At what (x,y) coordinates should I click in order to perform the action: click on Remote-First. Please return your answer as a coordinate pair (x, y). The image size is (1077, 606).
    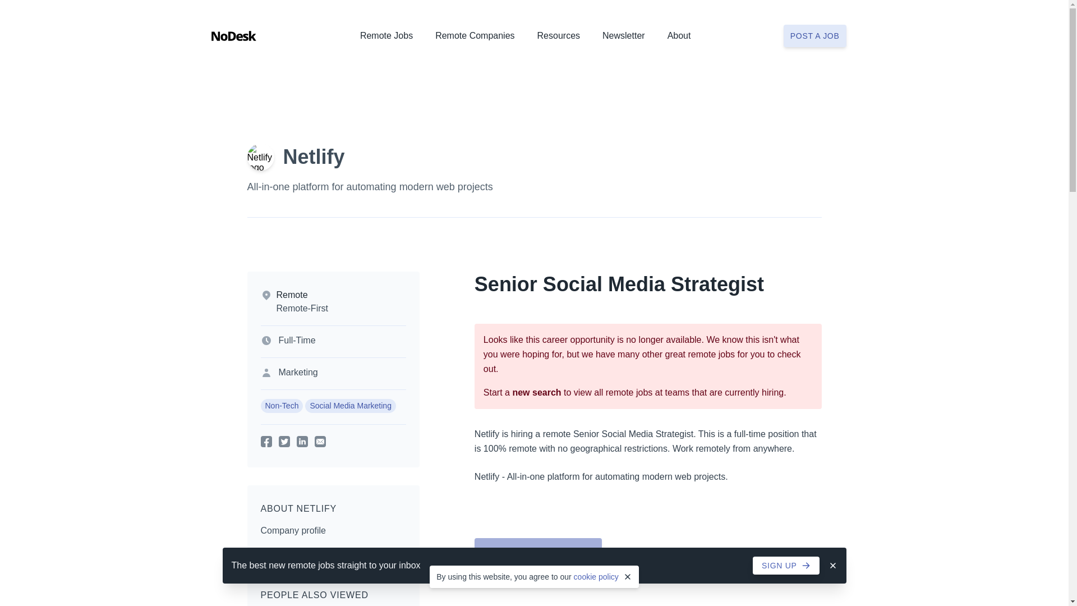
    Looking at the image, I should click on (301, 309).